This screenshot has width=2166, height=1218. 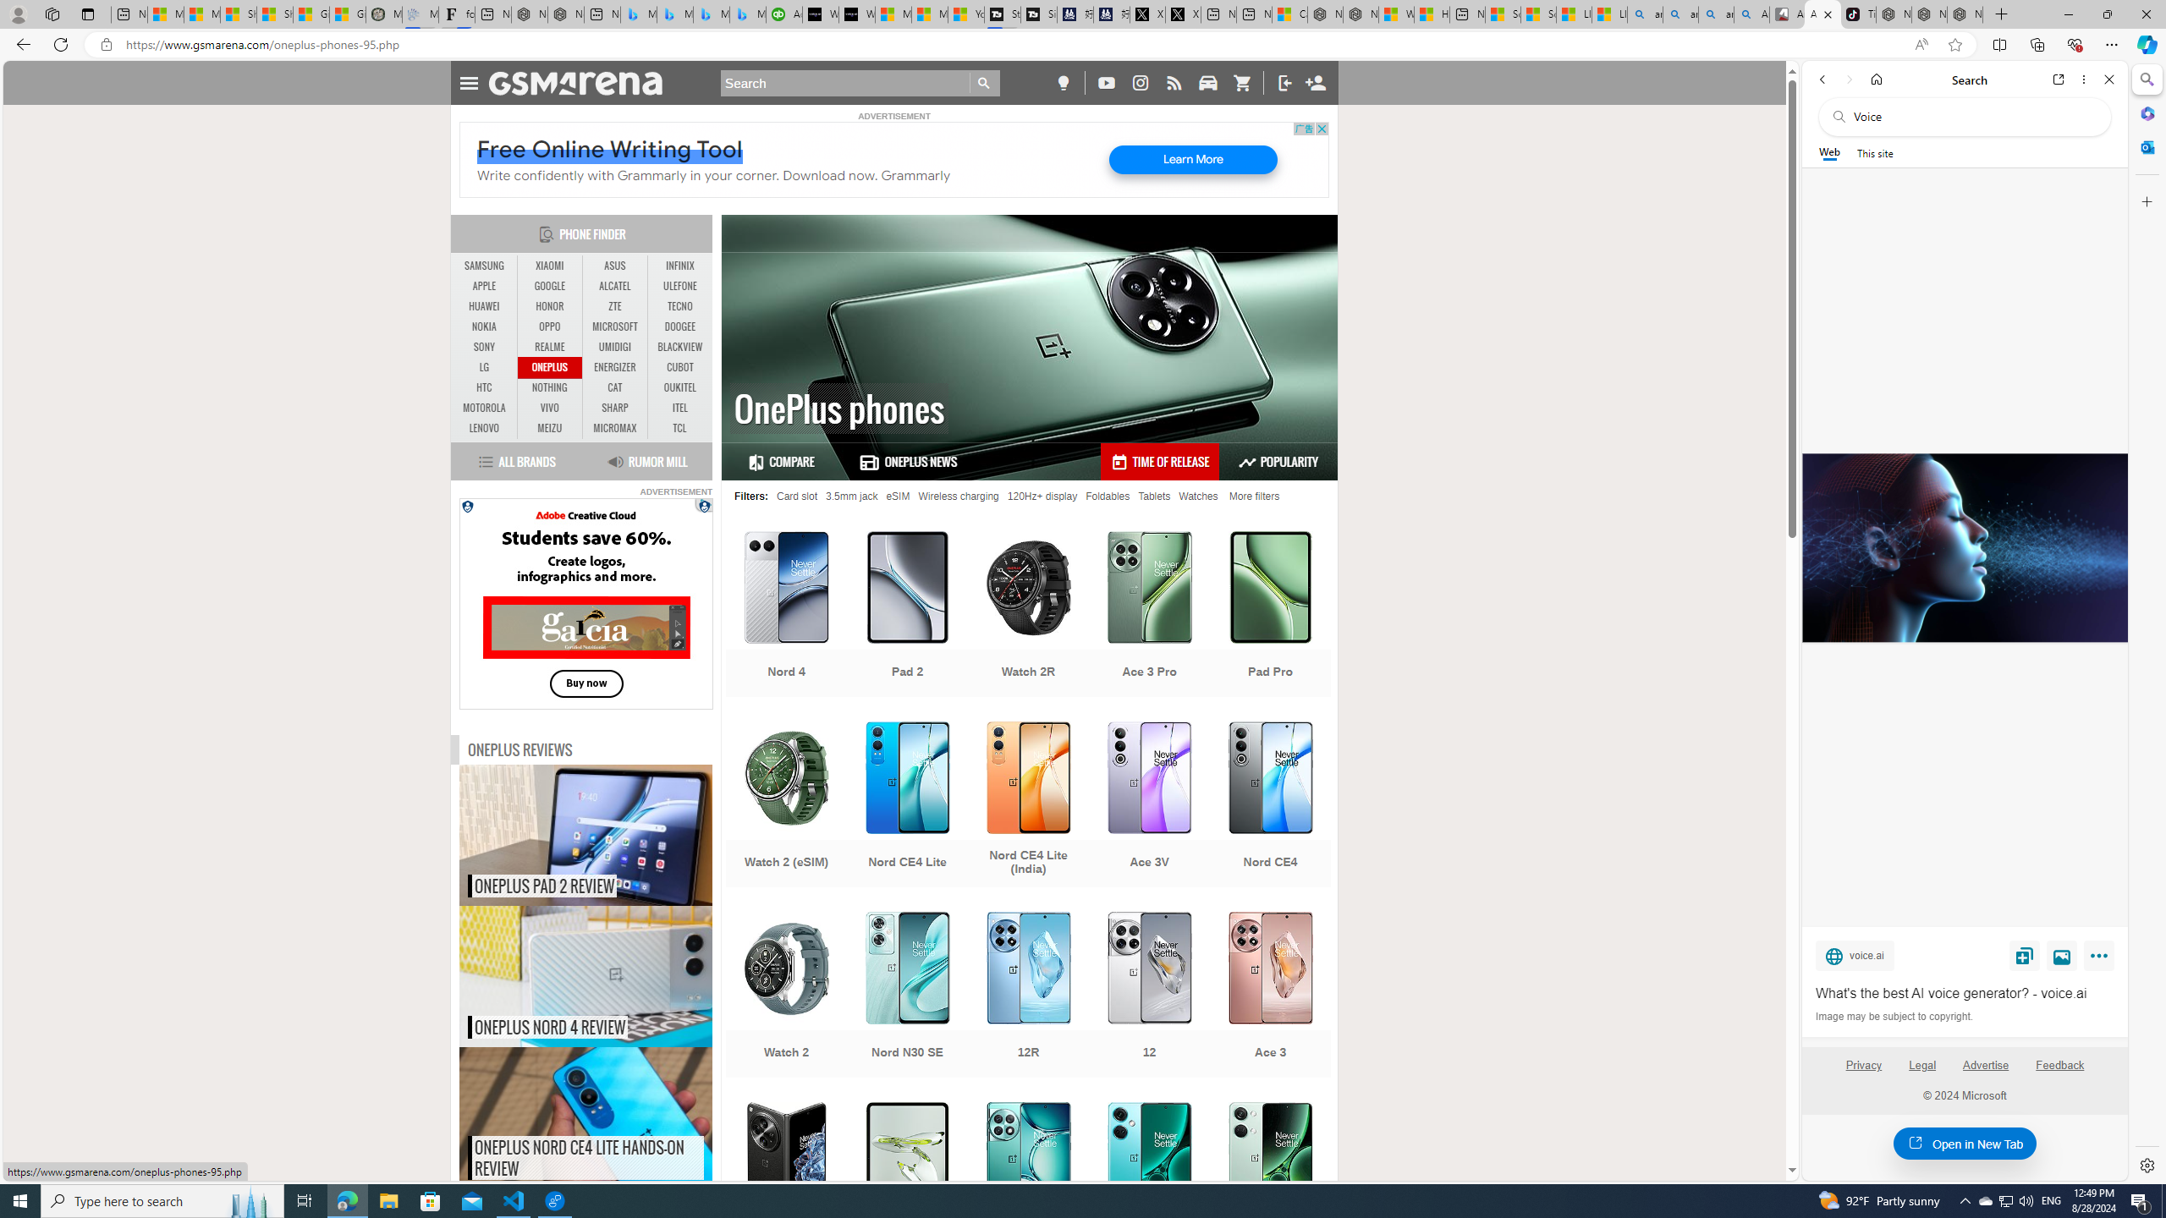 What do you see at coordinates (550, 367) in the screenshot?
I see `ONEPLUS` at bounding box center [550, 367].